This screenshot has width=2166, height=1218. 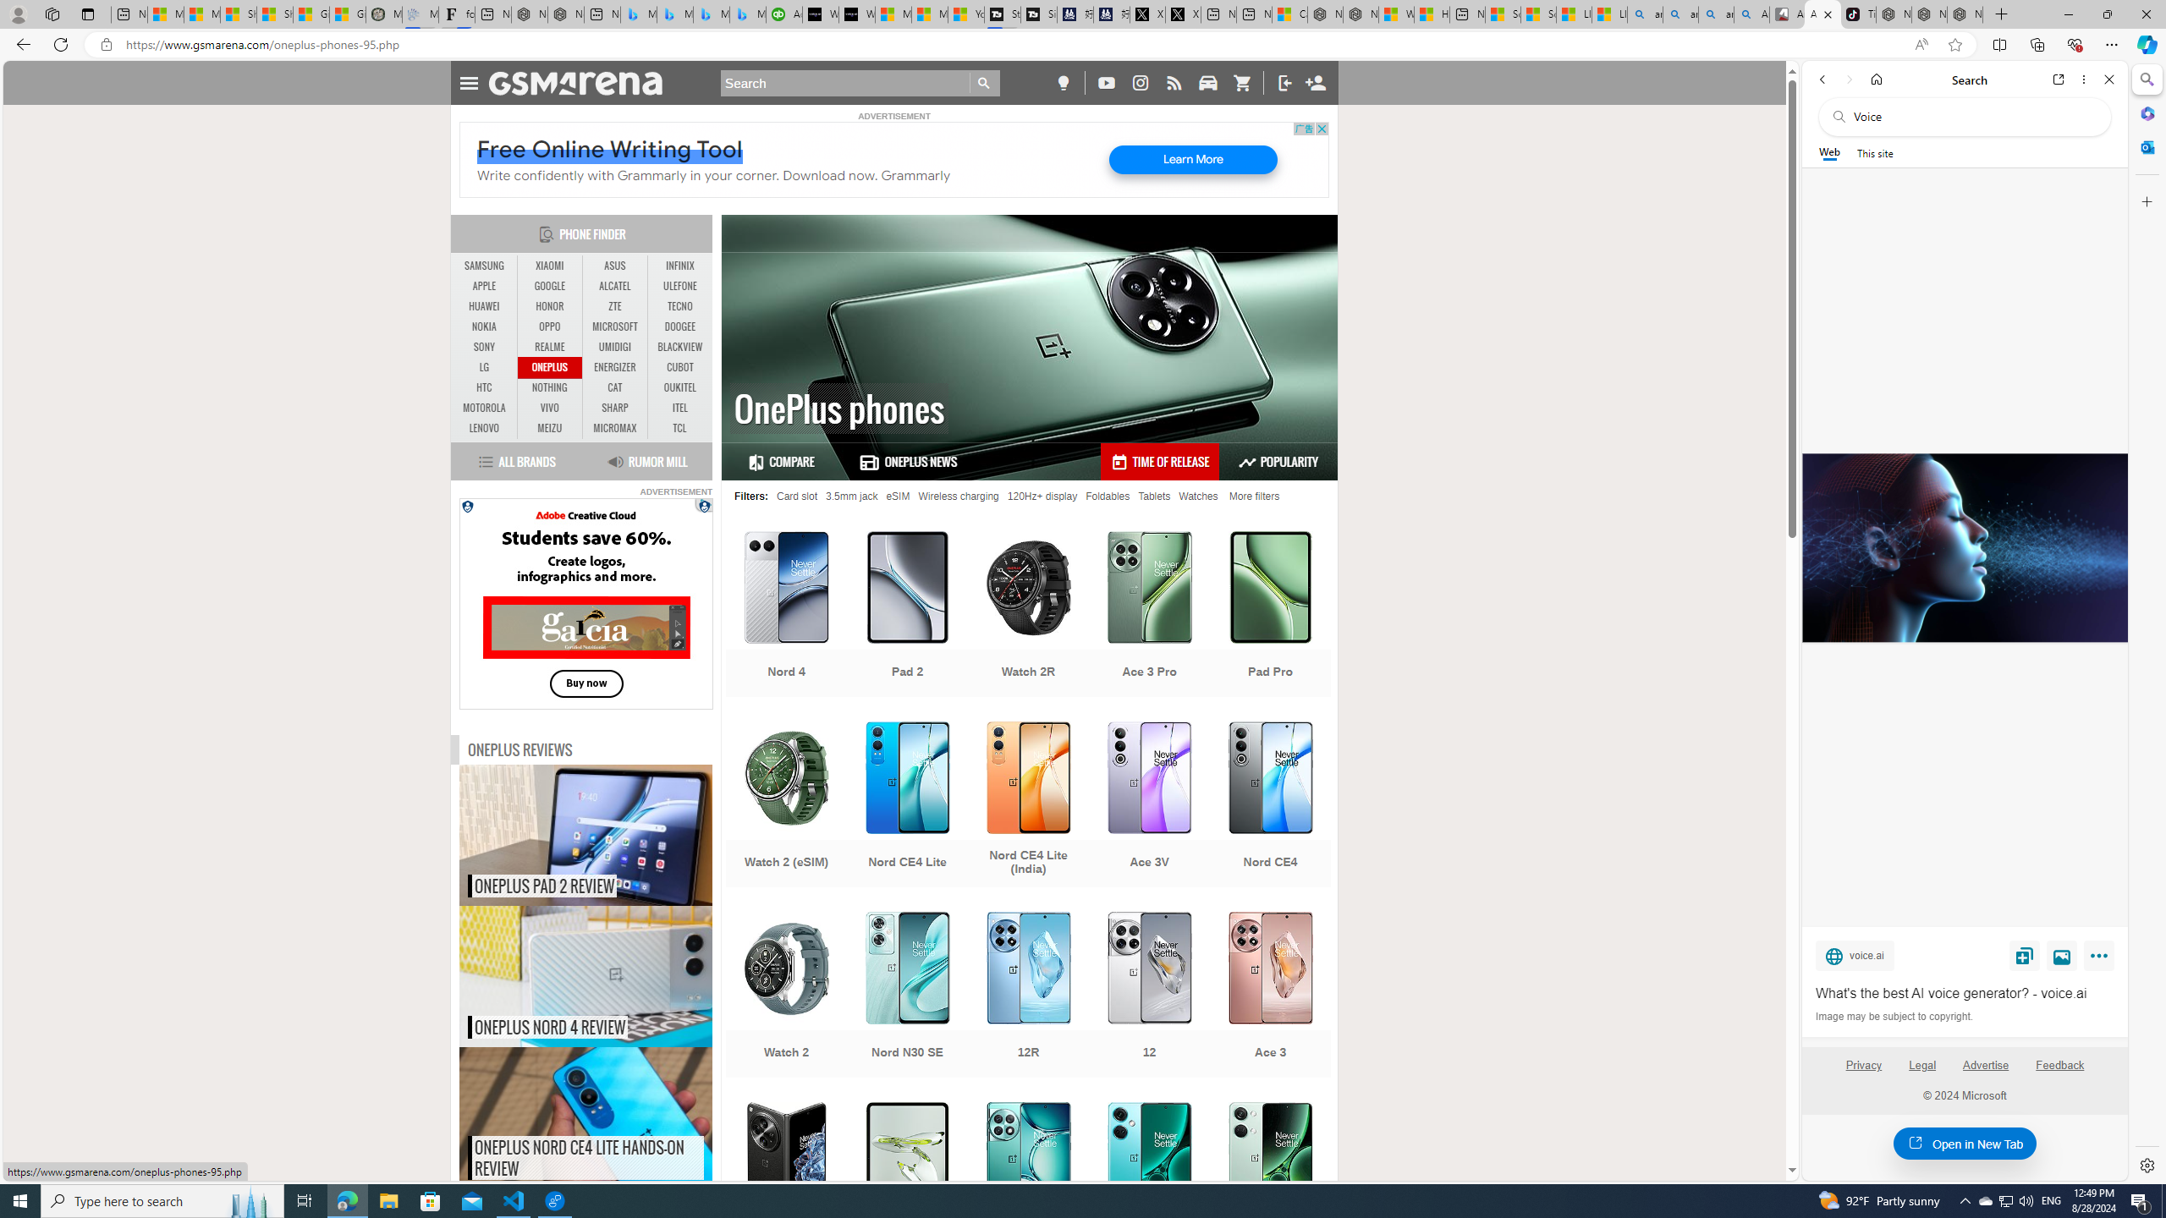 What do you see at coordinates (550, 367) in the screenshot?
I see `ONEPLUS` at bounding box center [550, 367].